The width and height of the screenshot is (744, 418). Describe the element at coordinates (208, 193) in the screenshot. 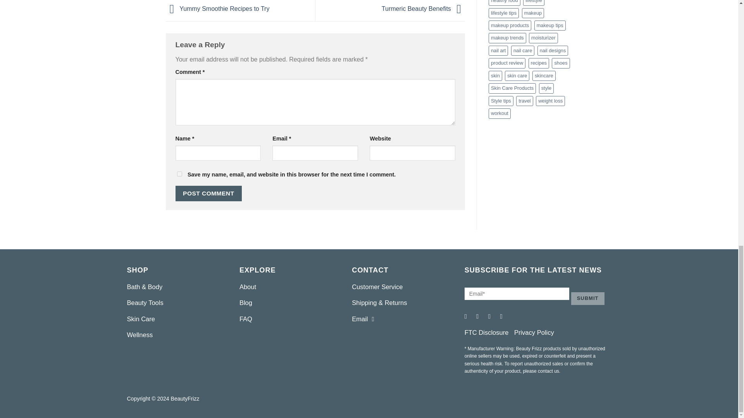

I see `Post Comment` at that location.